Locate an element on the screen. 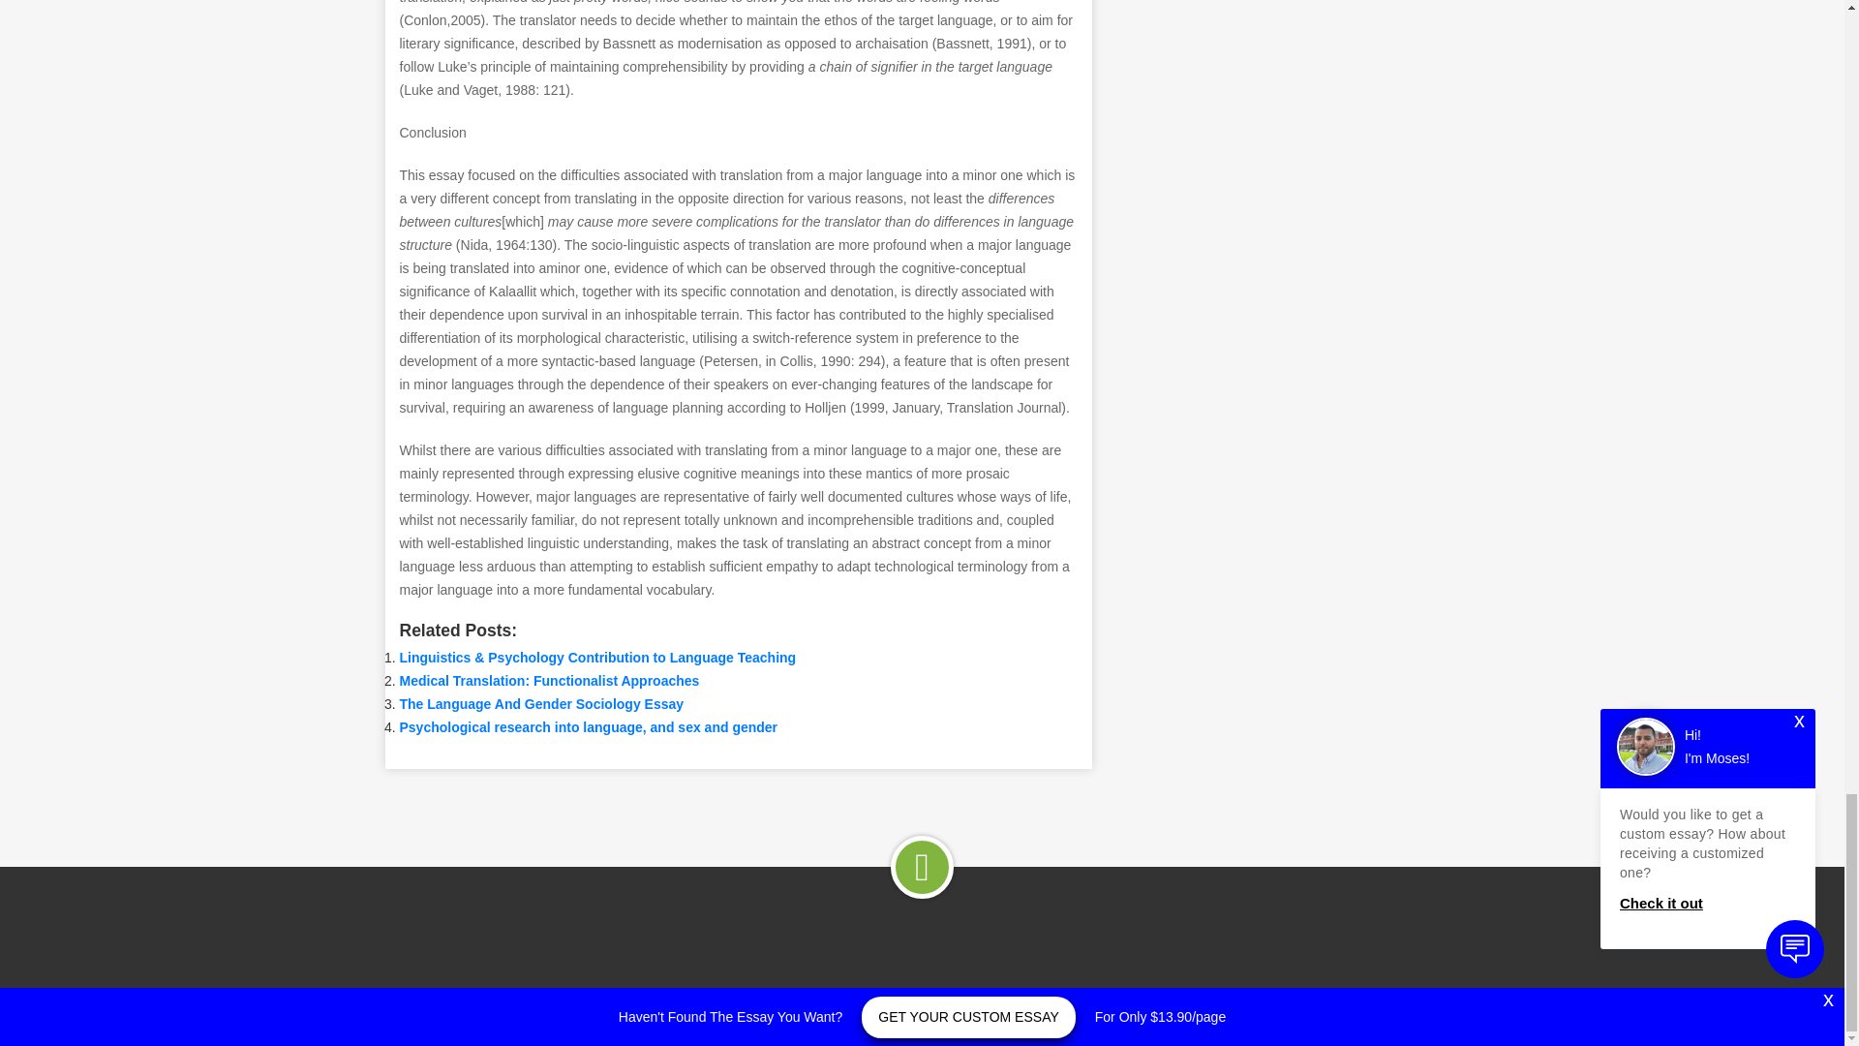  The Language And Gender Sociology Essay is located at coordinates (541, 704).